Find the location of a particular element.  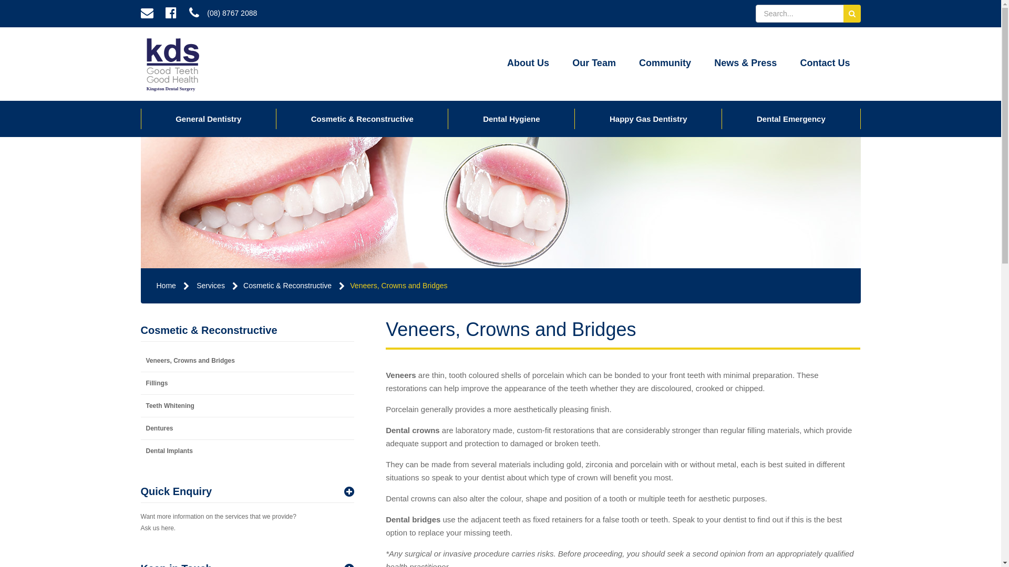

Cosmetic & Reconstructive is located at coordinates (248, 330).